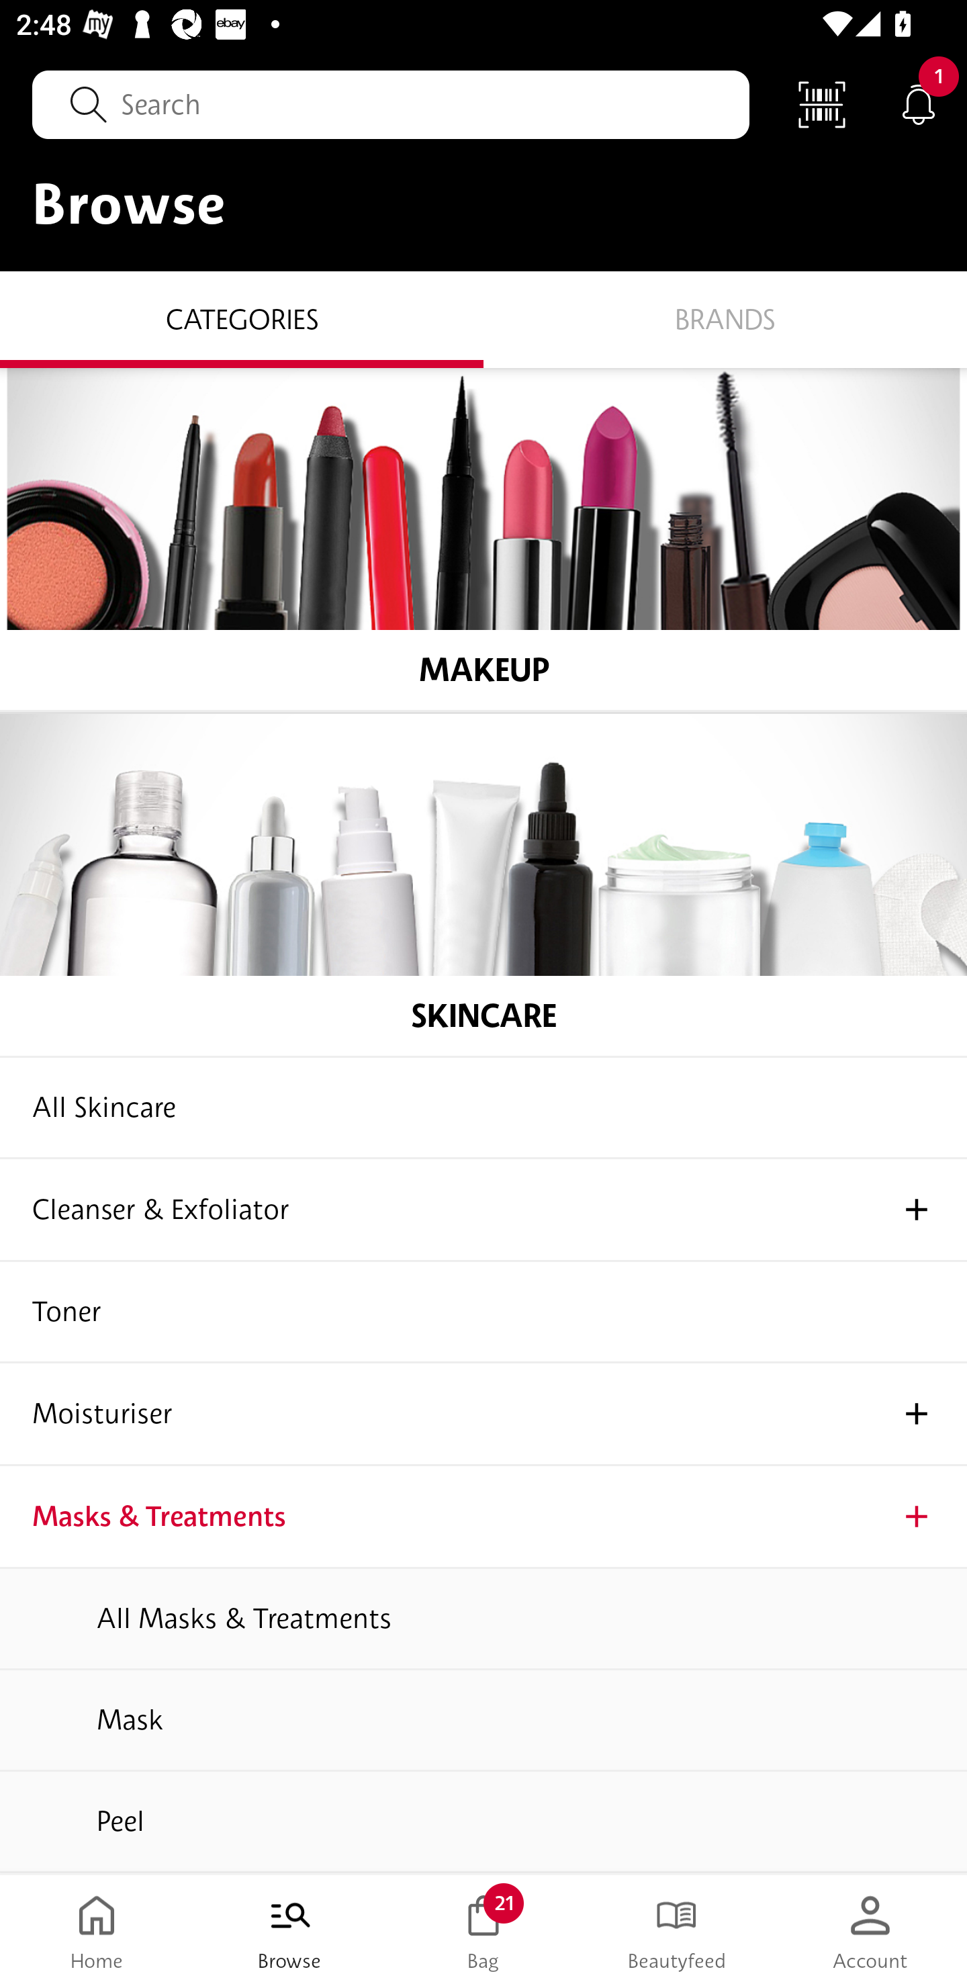 This screenshot has width=967, height=1988. I want to click on Account, so click(870, 1932).